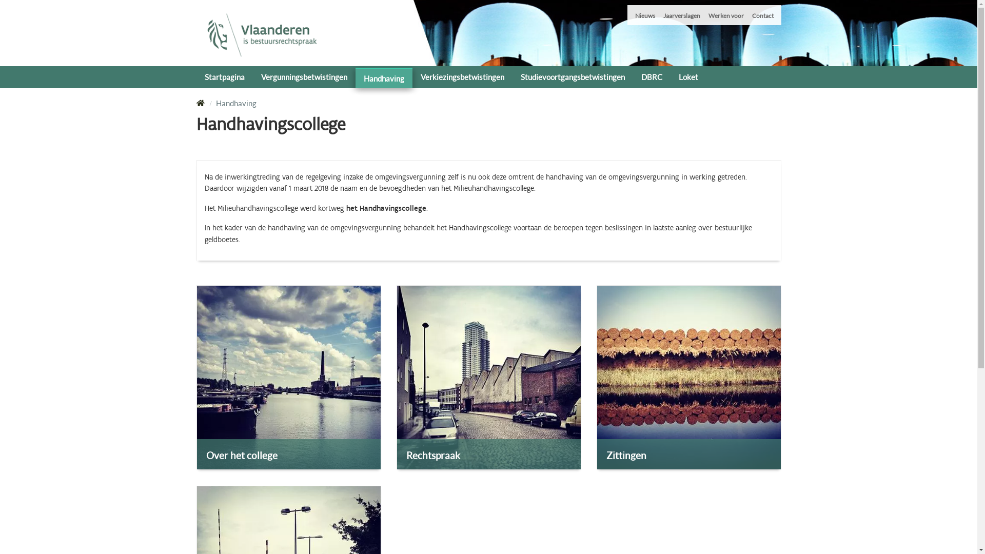 The image size is (985, 554). What do you see at coordinates (200, 104) in the screenshot?
I see `Home` at bounding box center [200, 104].